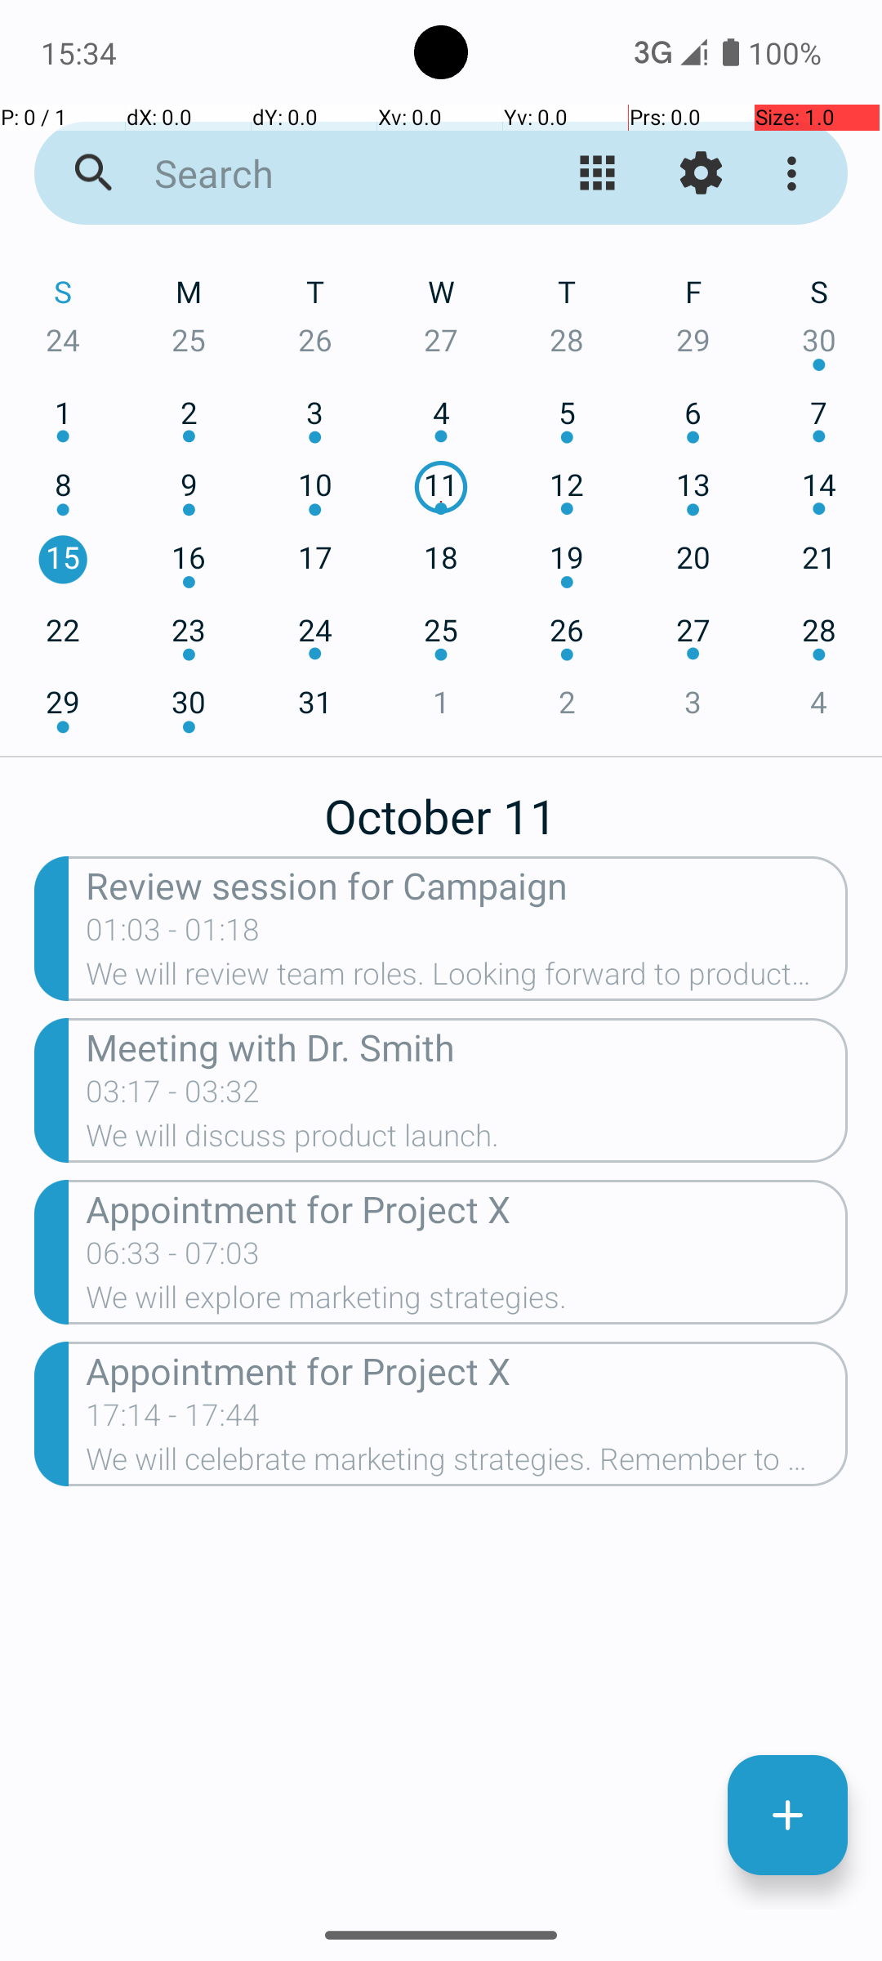  Describe the element at coordinates (173, 1258) in the screenshot. I see `06:33 - 07:03` at that location.